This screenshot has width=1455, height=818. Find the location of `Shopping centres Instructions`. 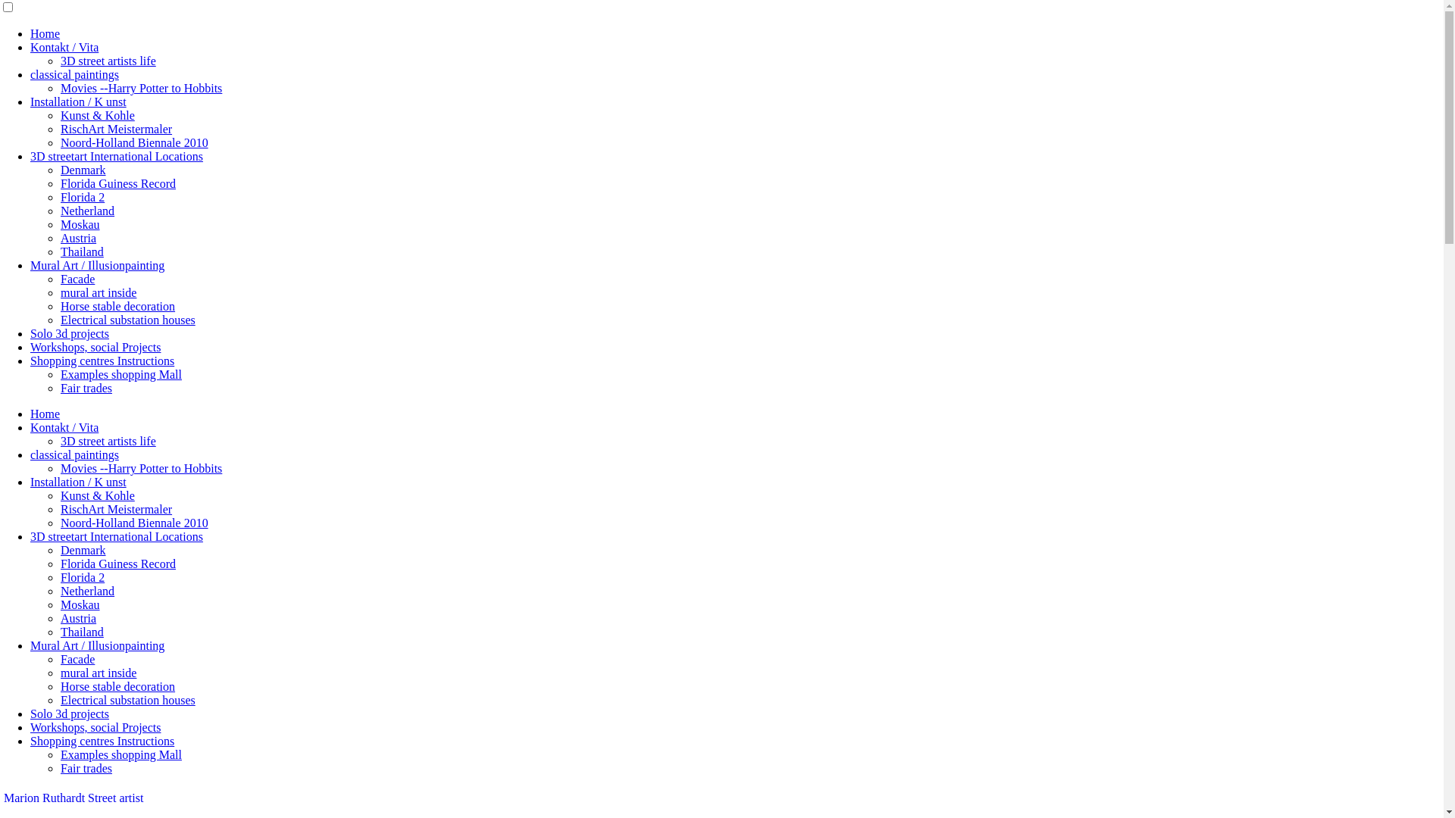

Shopping centres Instructions is located at coordinates (102, 741).